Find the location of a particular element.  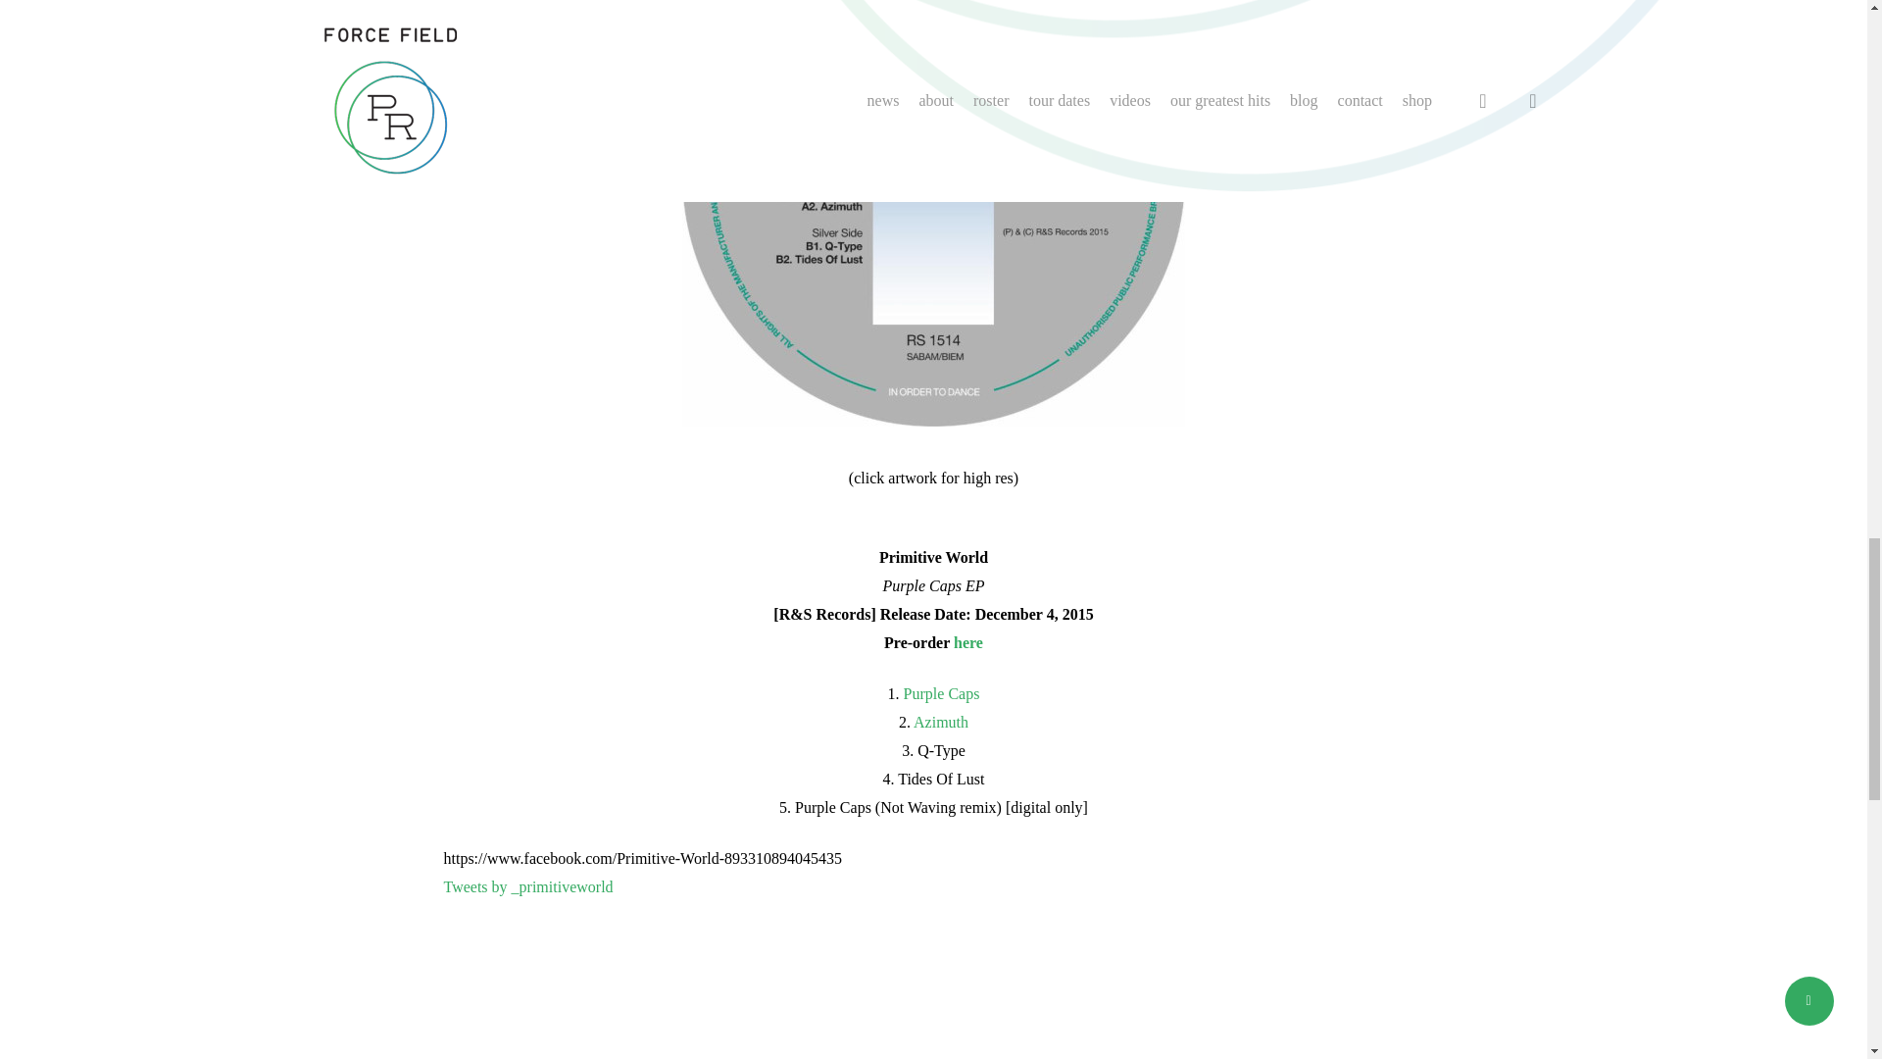

here is located at coordinates (968, 642).